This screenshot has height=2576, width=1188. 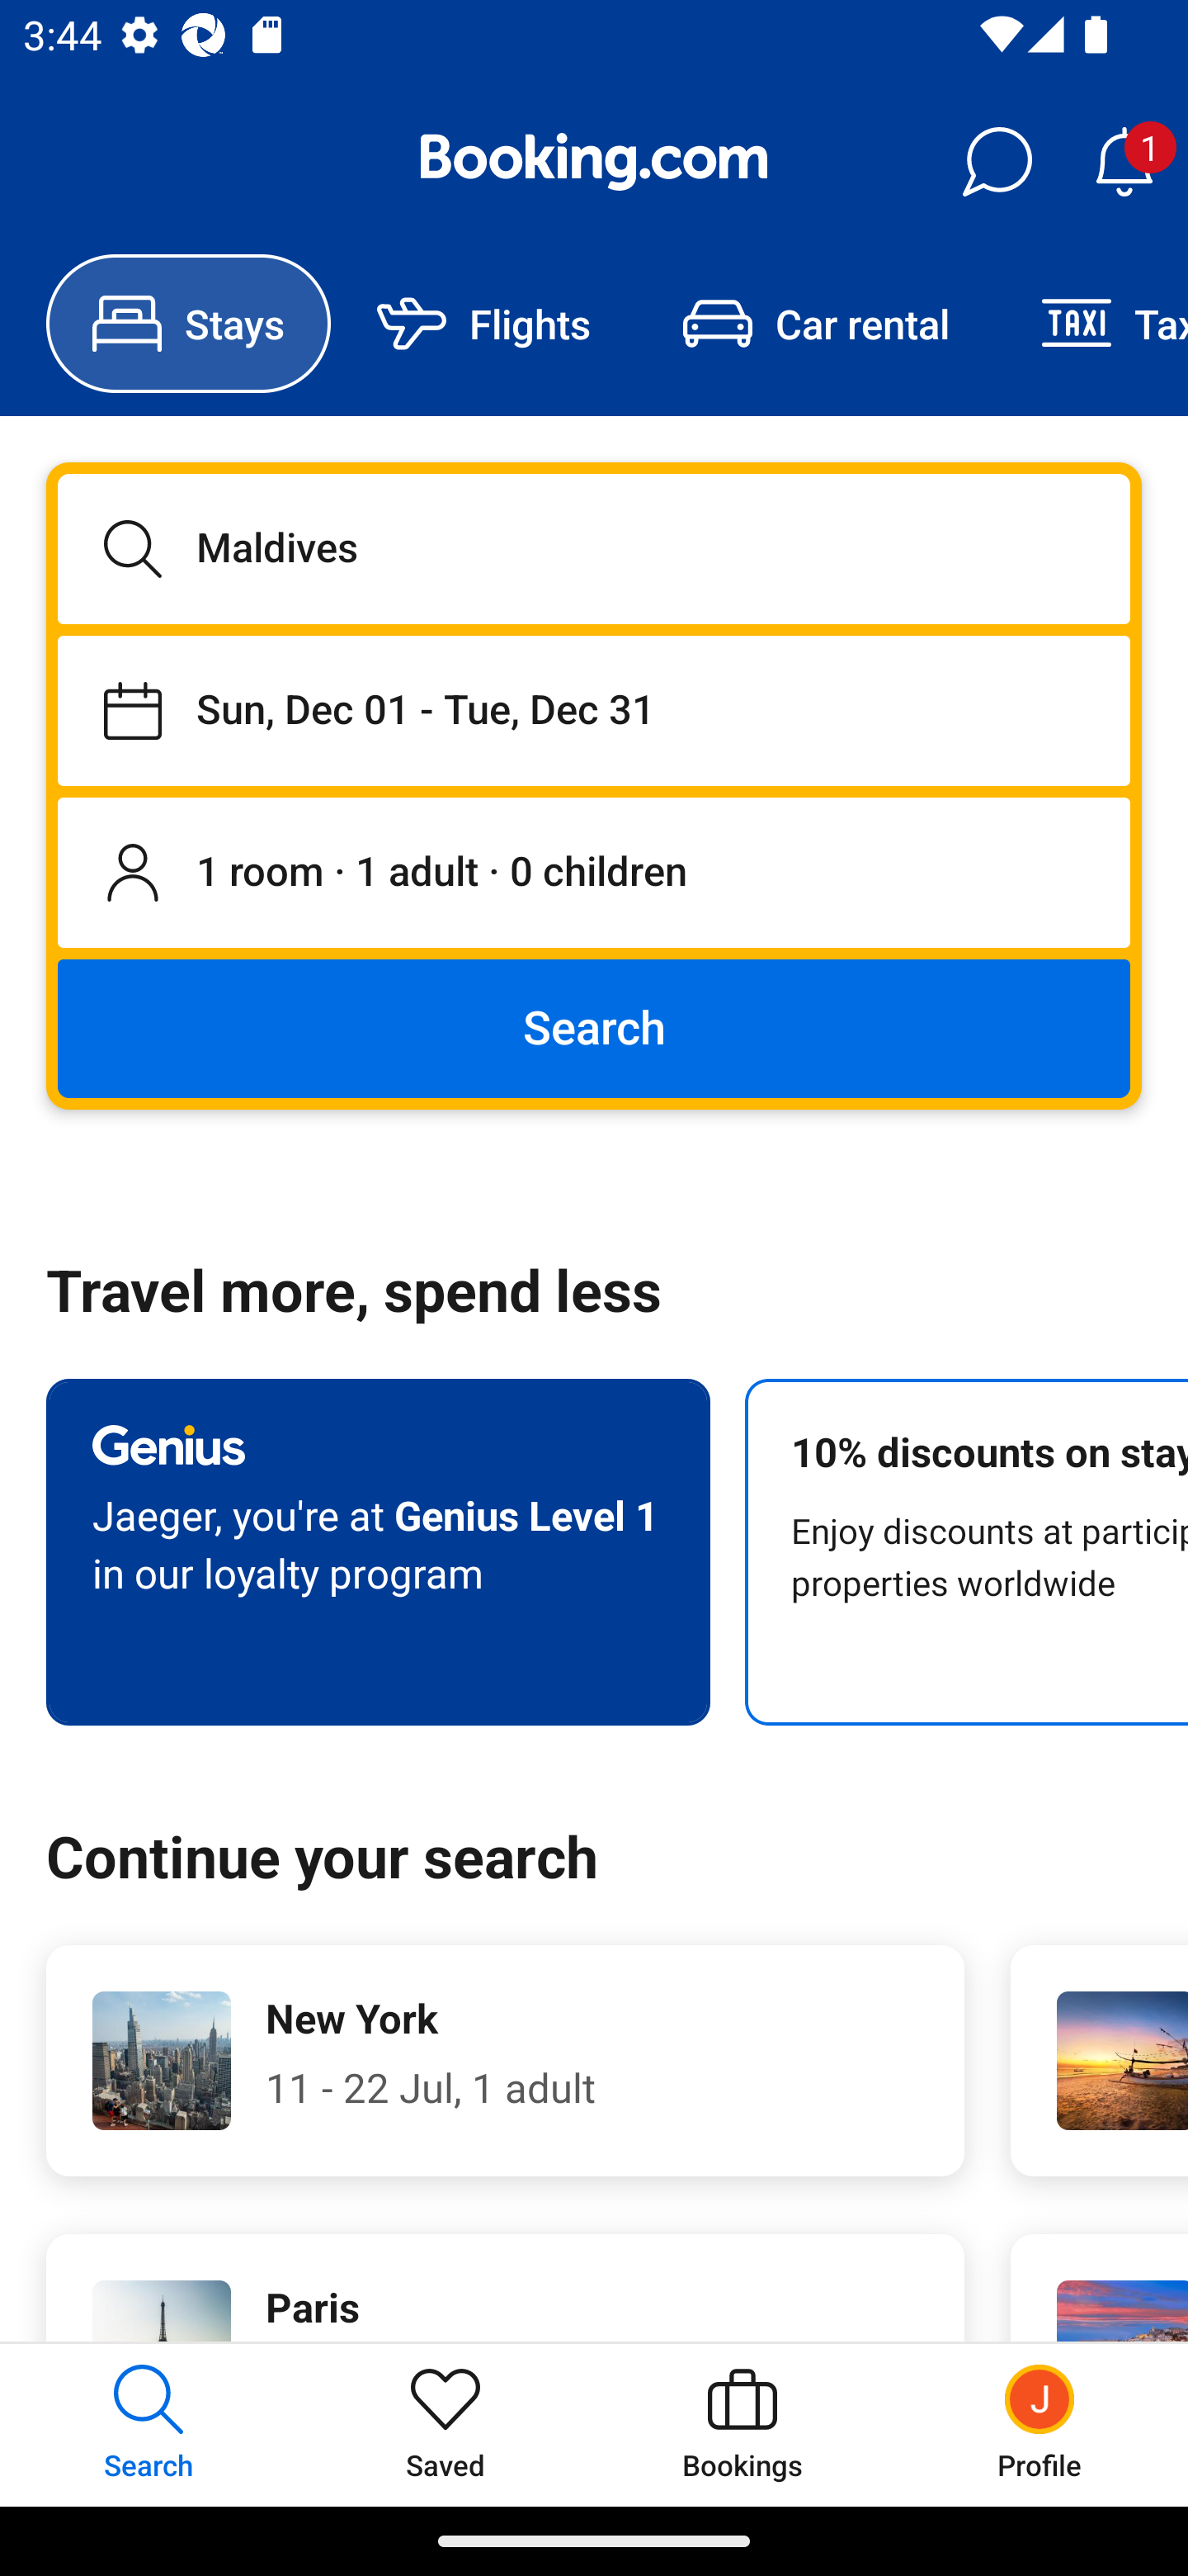 What do you see at coordinates (483, 324) in the screenshot?
I see `Flights` at bounding box center [483, 324].